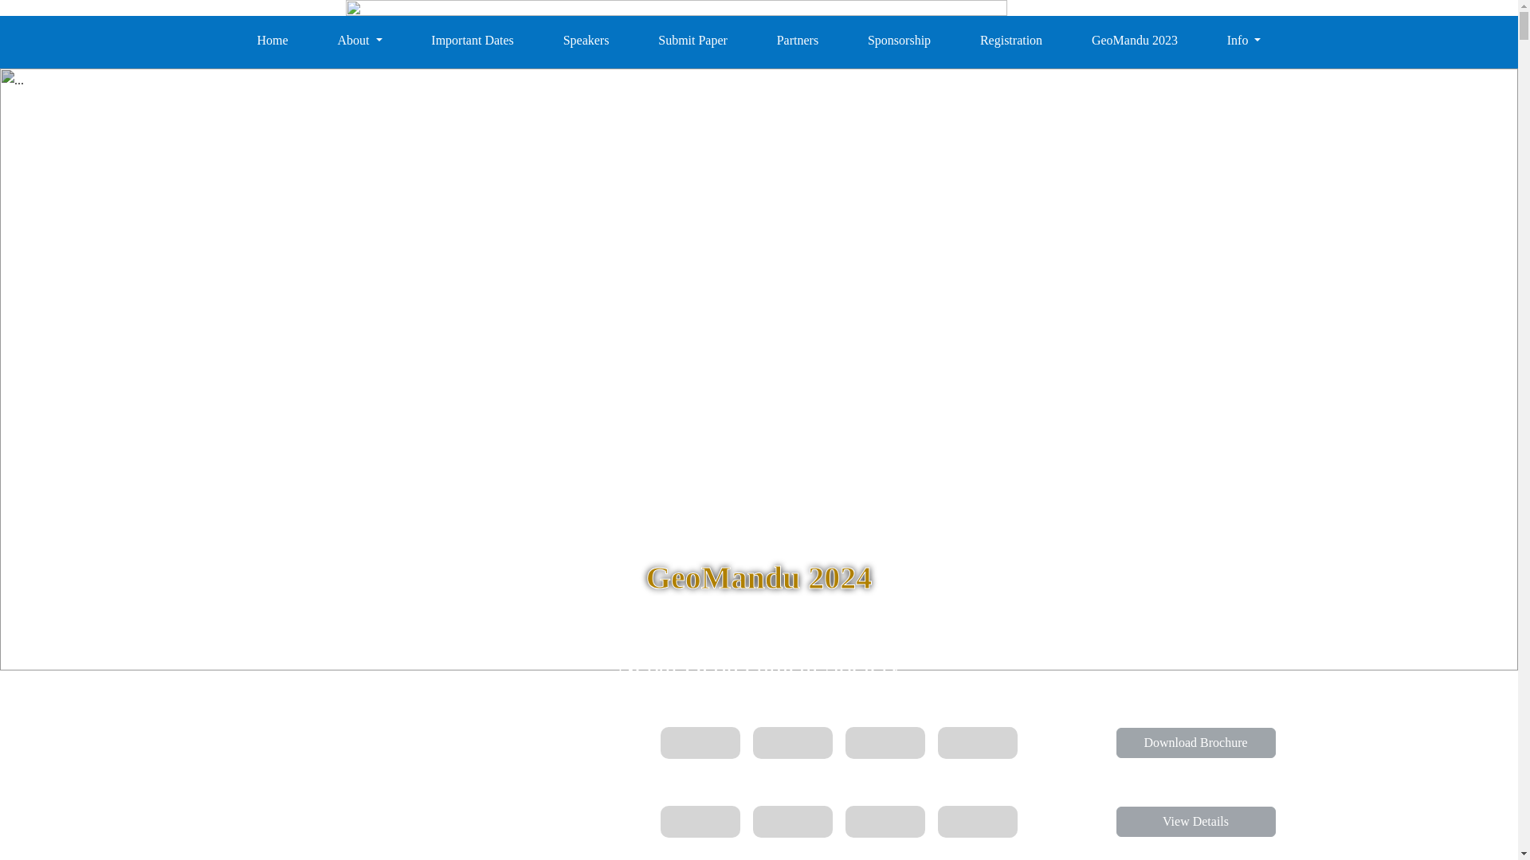 The image size is (1530, 860). I want to click on Important Dates, so click(472, 41).